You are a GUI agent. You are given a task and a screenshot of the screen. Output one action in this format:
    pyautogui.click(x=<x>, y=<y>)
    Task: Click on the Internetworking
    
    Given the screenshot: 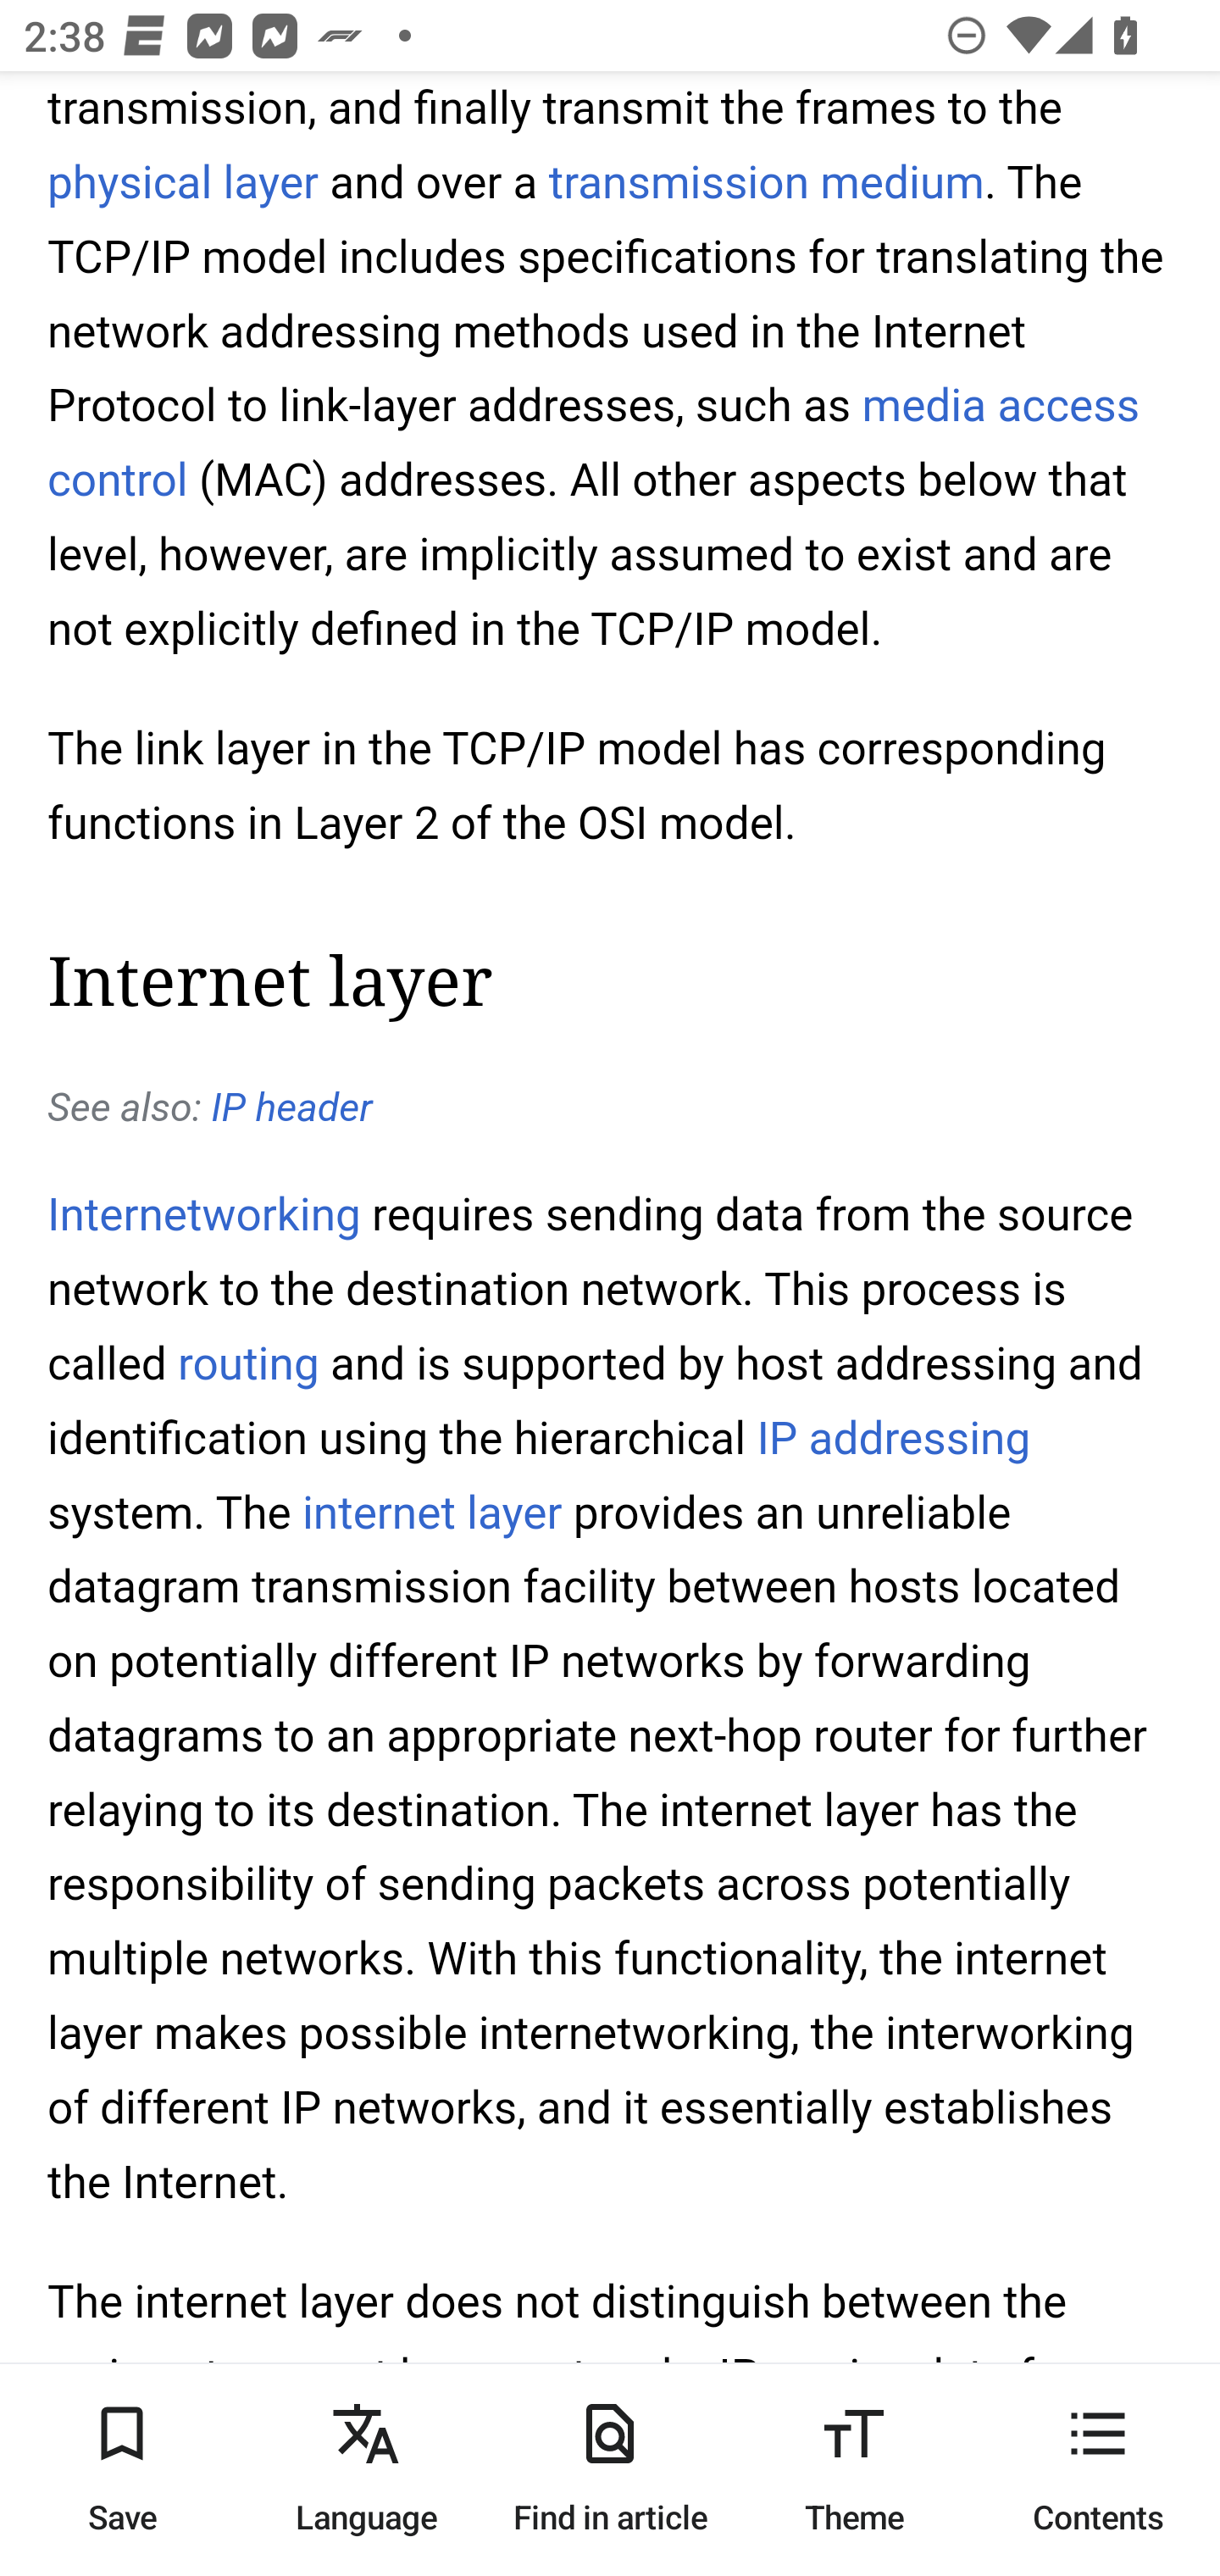 What is the action you would take?
    pyautogui.click(x=205, y=1219)
    